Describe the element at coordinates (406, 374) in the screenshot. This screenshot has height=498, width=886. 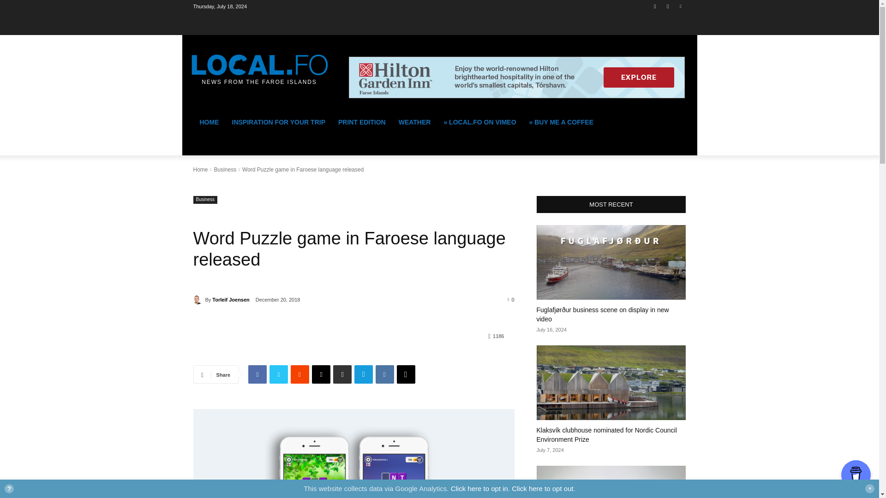
I see `Copy URL` at that location.